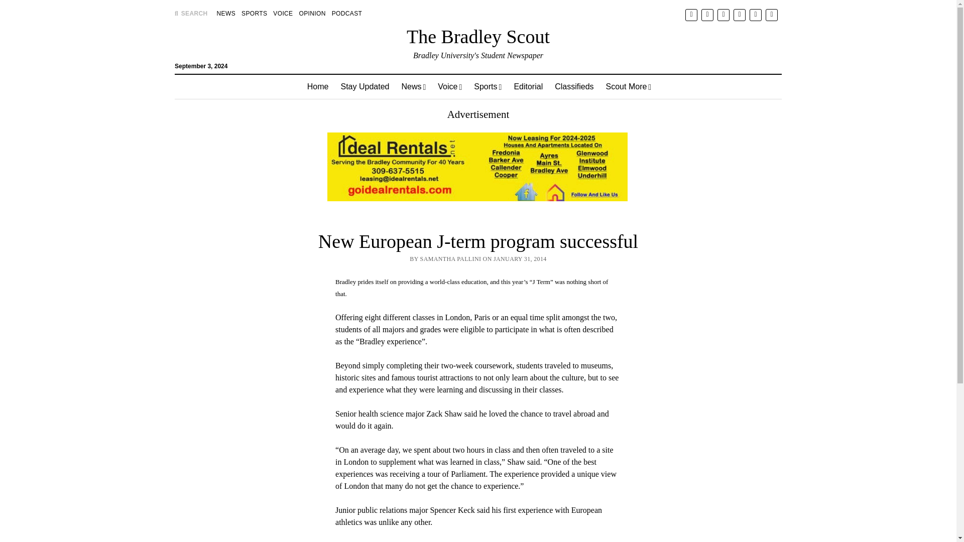 Image resolution: width=964 pixels, height=542 pixels. Describe the element at coordinates (283, 13) in the screenshot. I see `VOICE` at that location.